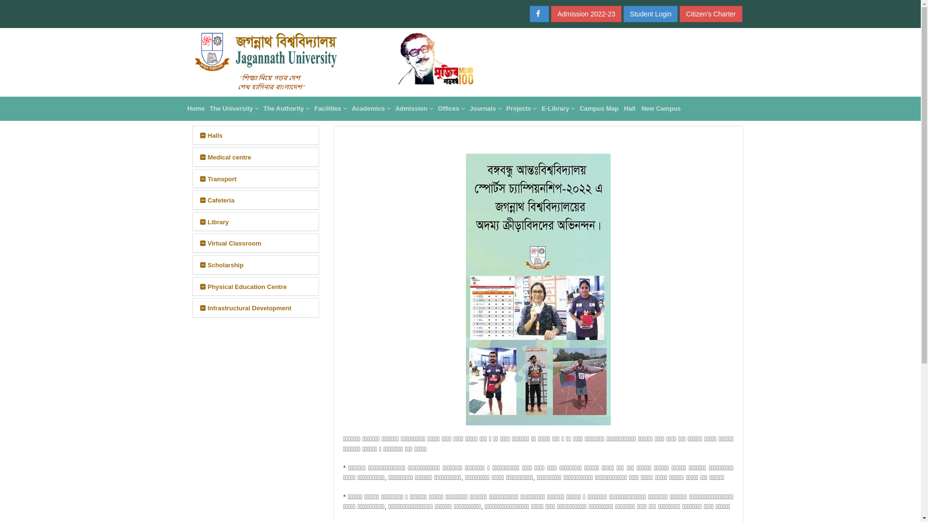 The height and width of the screenshot is (522, 928). Describe the element at coordinates (196, 109) in the screenshot. I see `Home` at that location.